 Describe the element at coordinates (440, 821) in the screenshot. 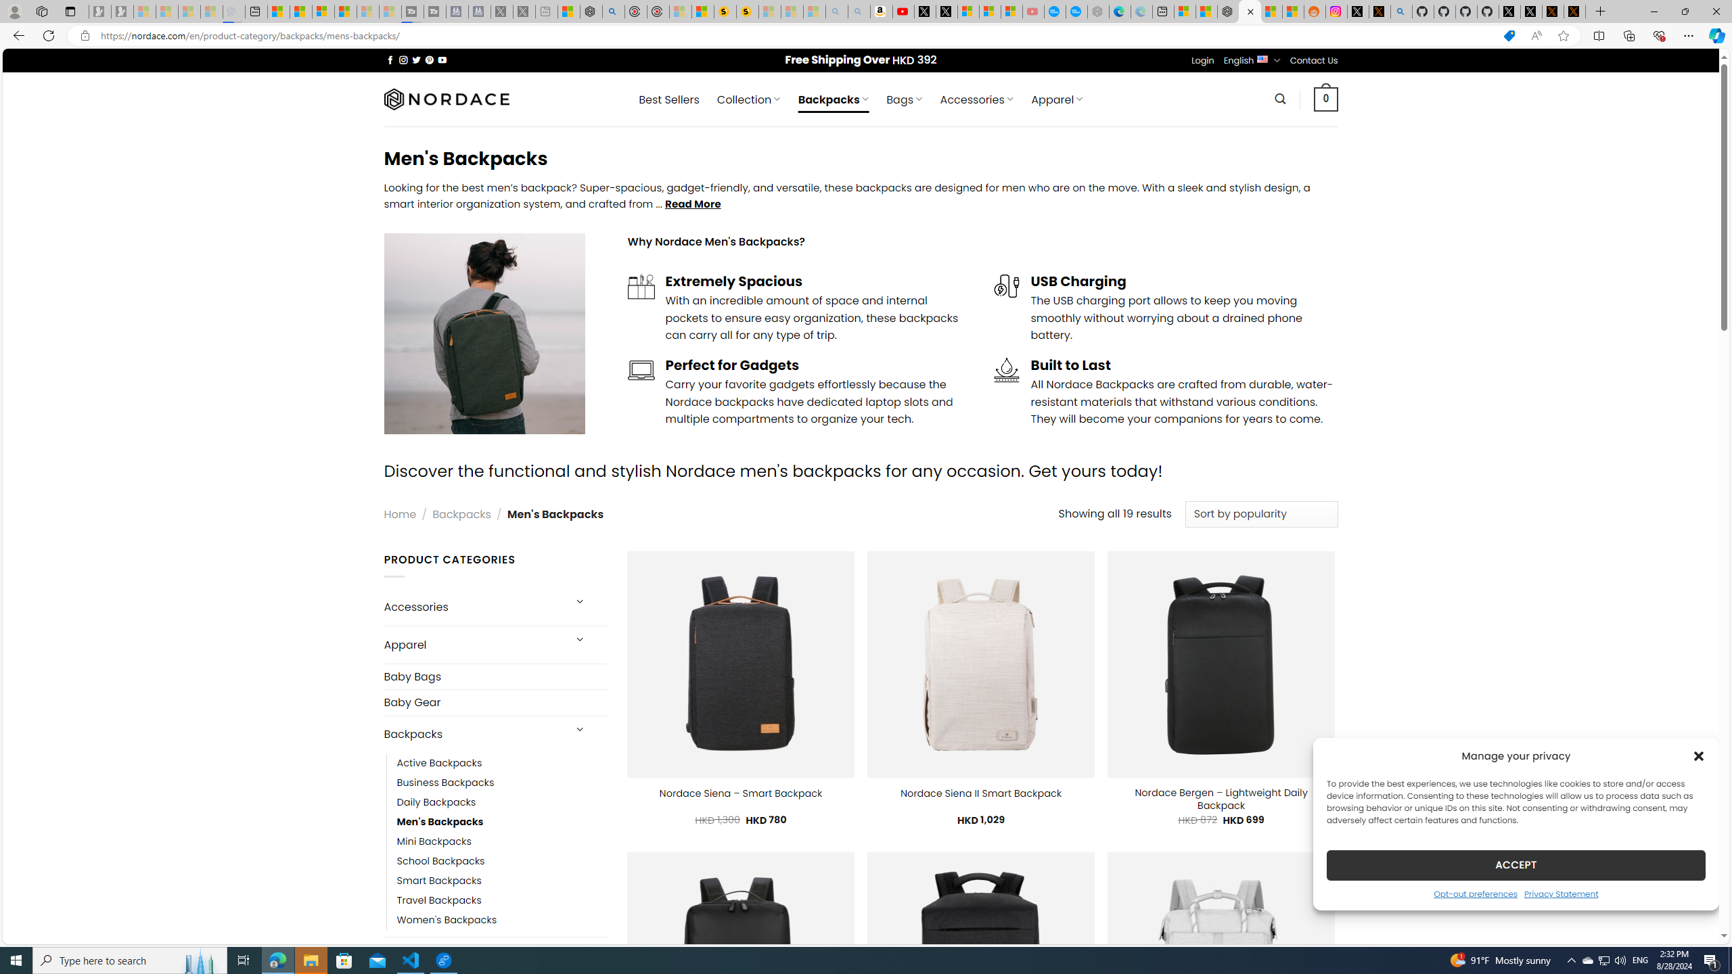

I see `Men's Backpacks` at that location.